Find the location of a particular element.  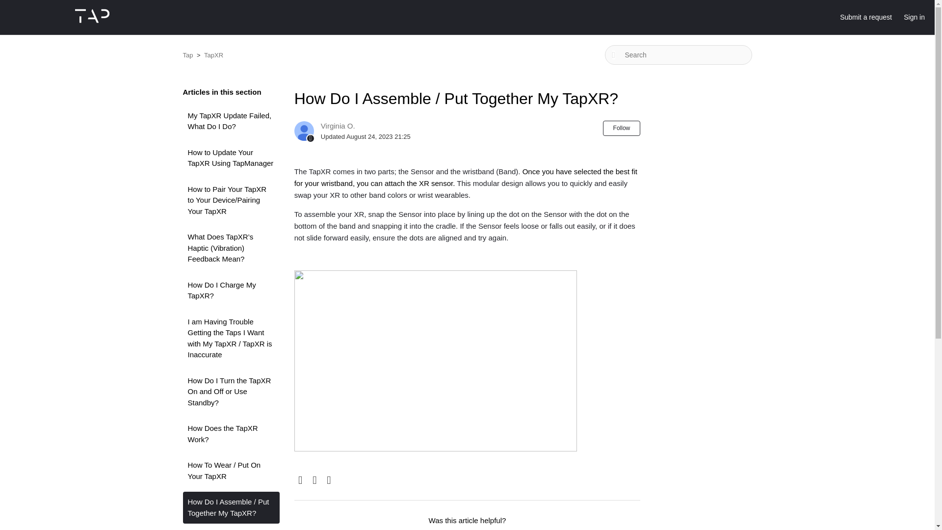

See more is located at coordinates (198, 530).